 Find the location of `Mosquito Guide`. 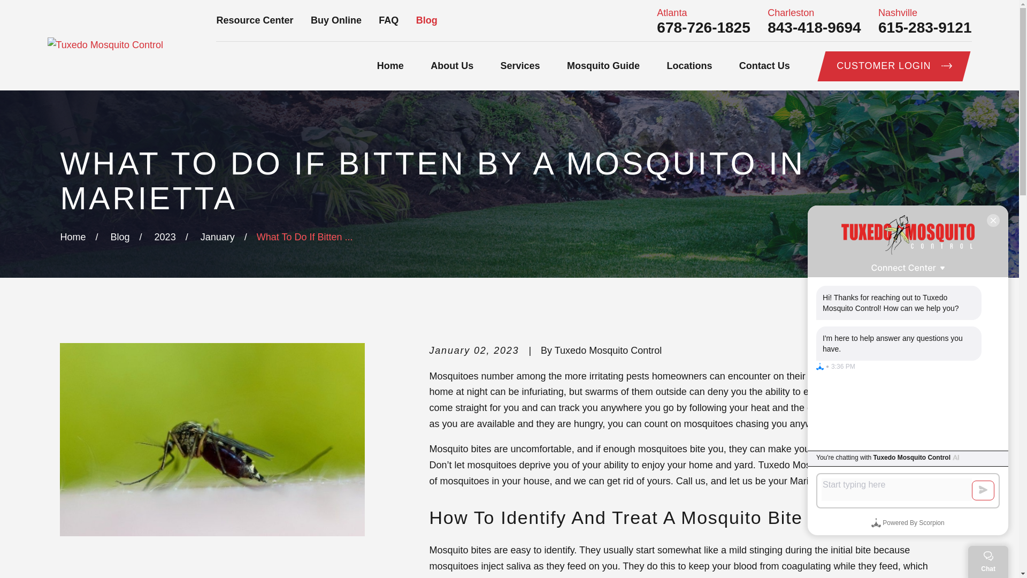

Mosquito Guide is located at coordinates (603, 66).